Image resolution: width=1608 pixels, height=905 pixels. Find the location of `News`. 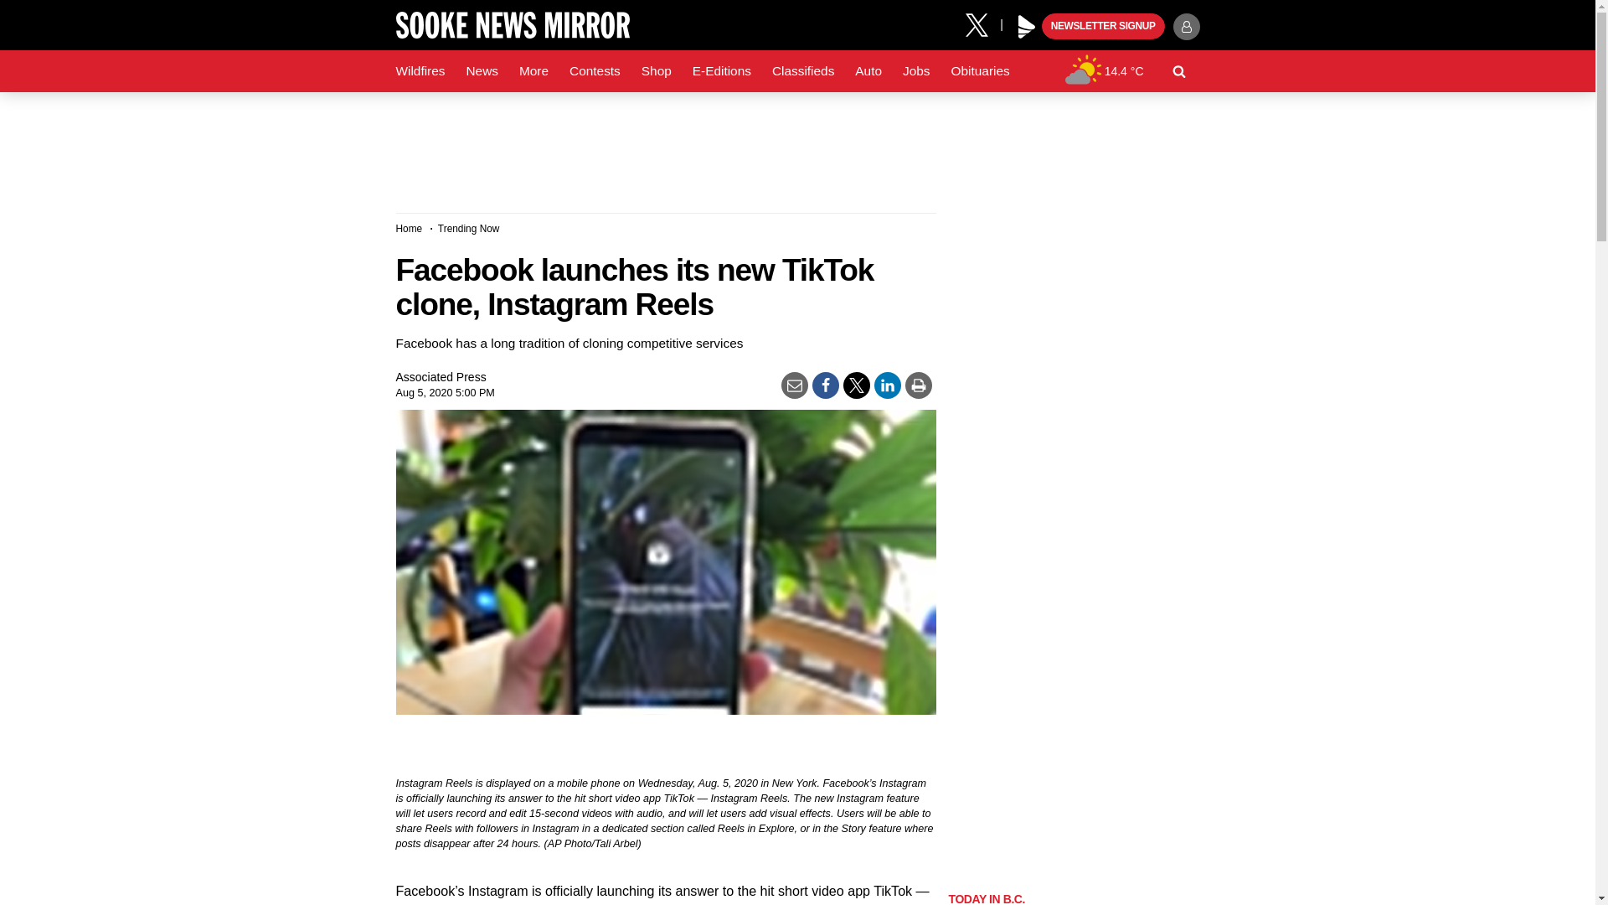

News is located at coordinates (481, 71).